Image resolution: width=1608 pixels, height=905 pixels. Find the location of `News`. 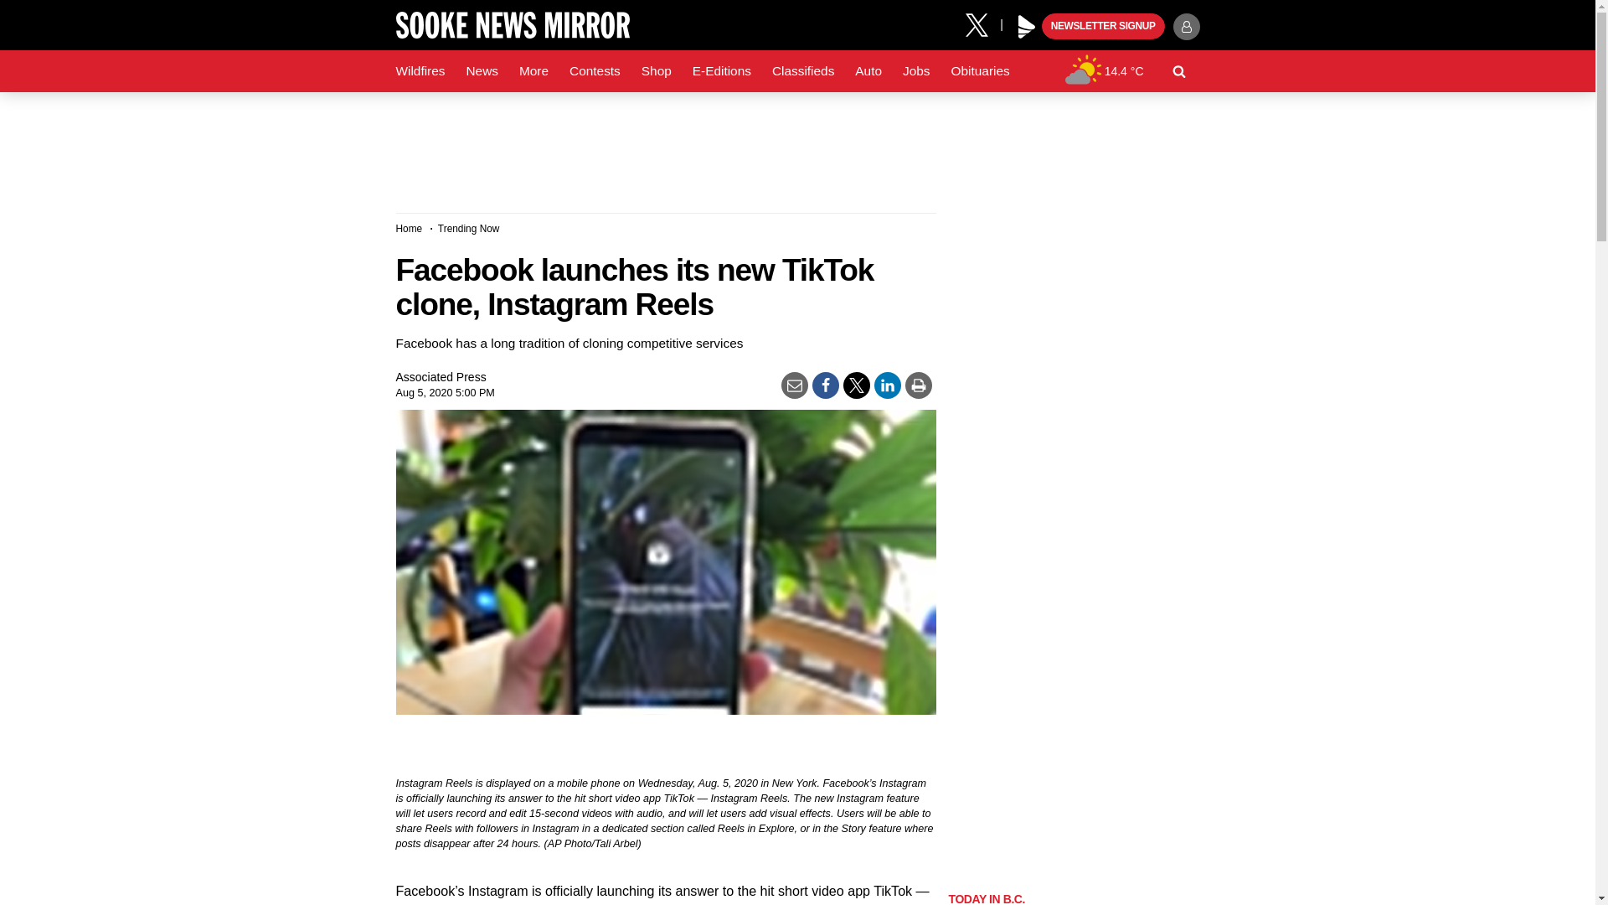

News is located at coordinates (481, 71).